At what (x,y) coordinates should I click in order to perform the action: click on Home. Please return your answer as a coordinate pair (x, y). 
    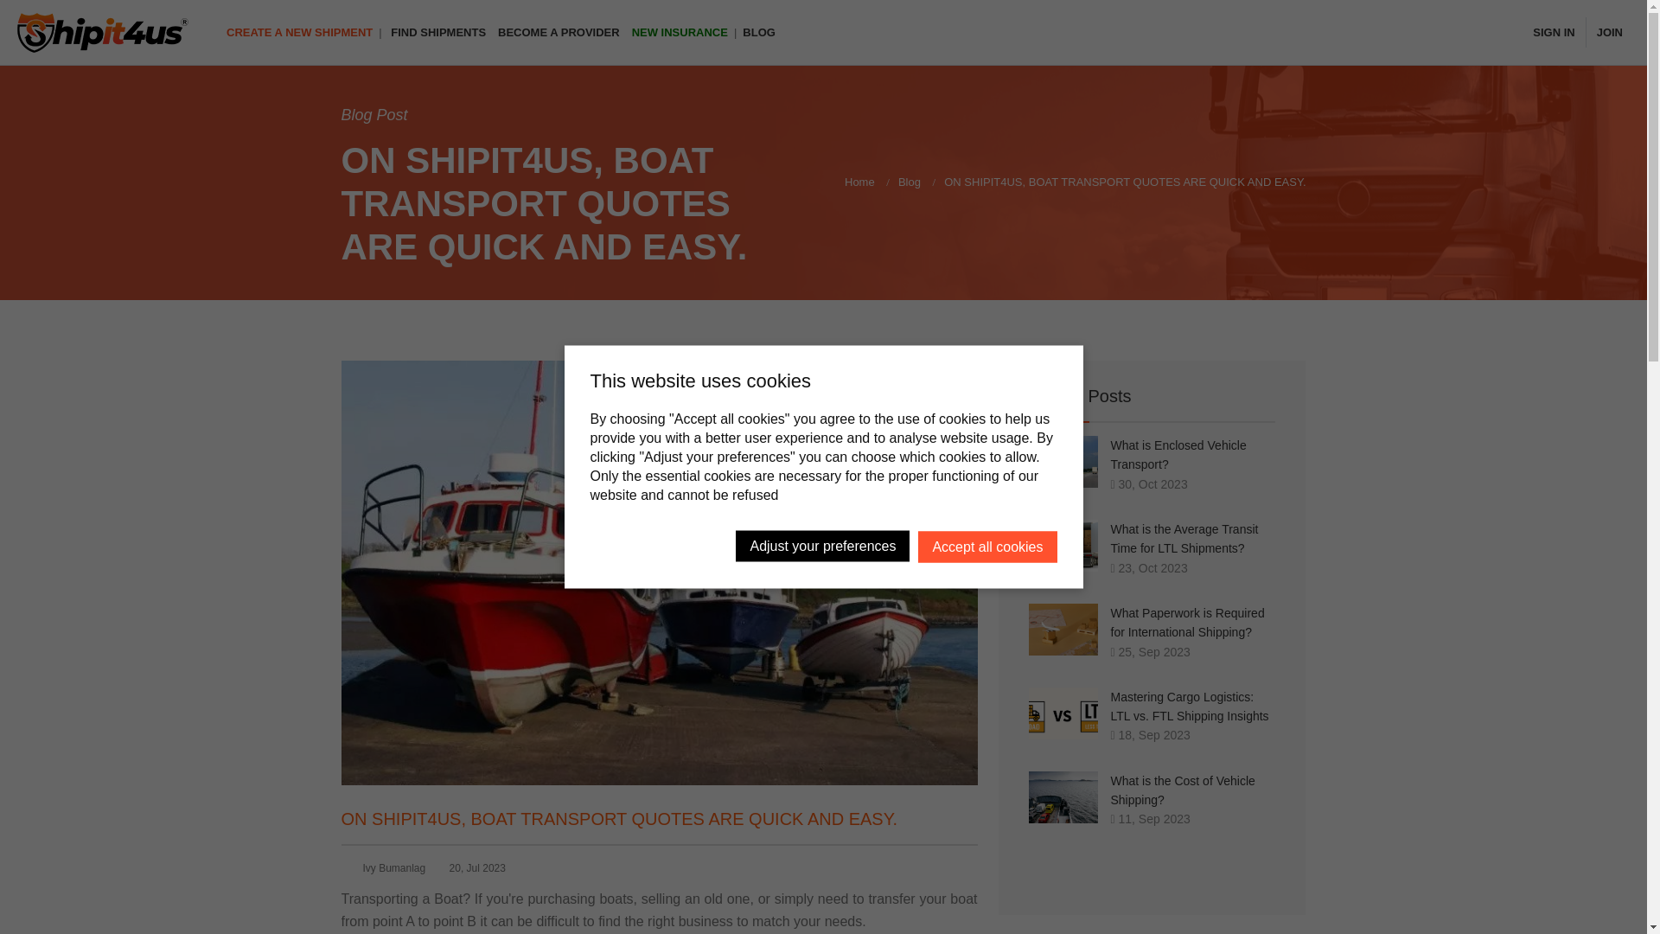
    Looking at the image, I should click on (859, 182).